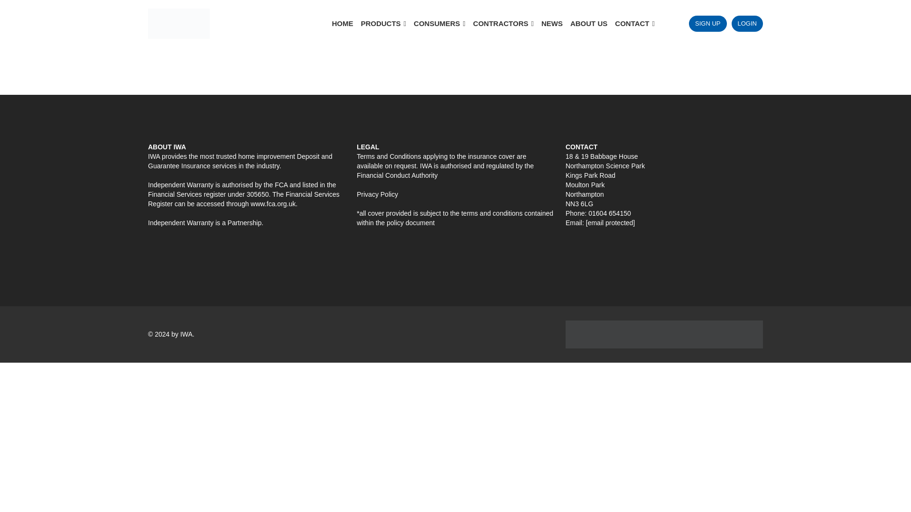 This screenshot has width=911, height=512. I want to click on ABOUT US, so click(589, 24).